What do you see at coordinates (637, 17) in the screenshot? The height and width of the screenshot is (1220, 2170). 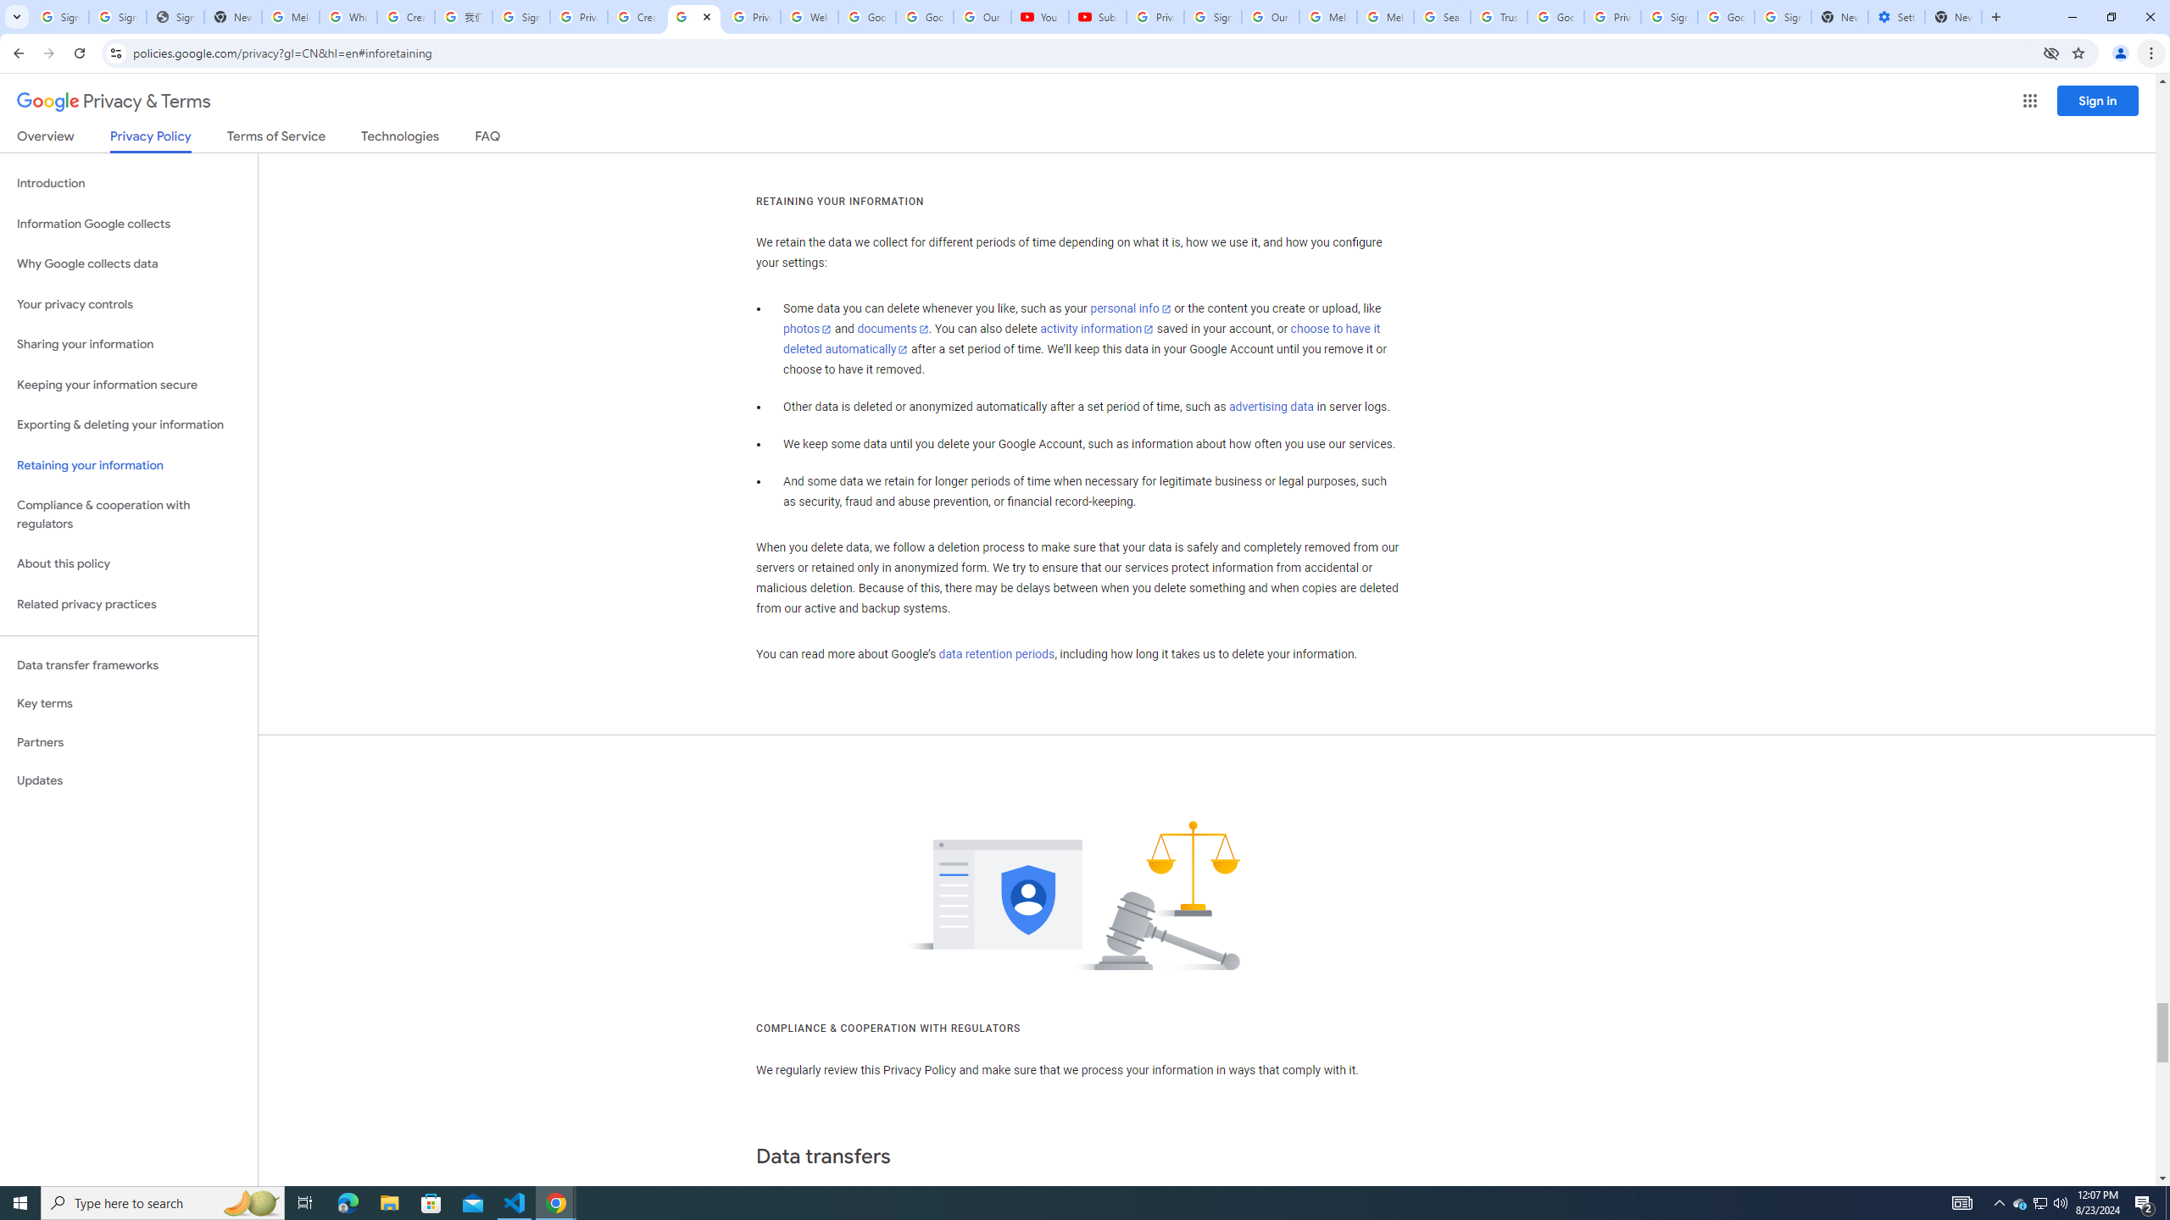 I see `Create your Google Account` at bounding box center [637, 17].